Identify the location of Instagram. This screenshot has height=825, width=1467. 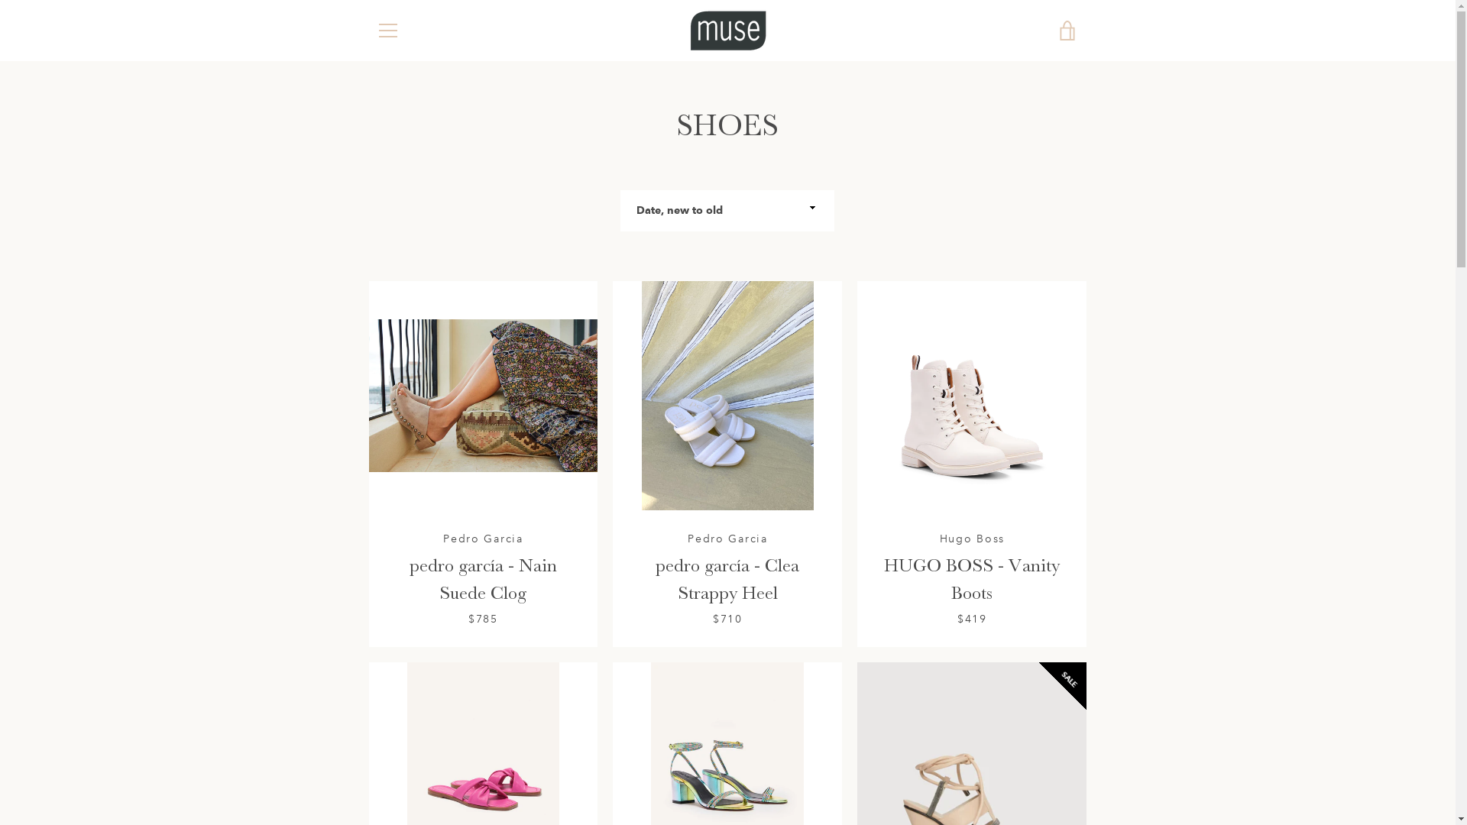
(376, 772).